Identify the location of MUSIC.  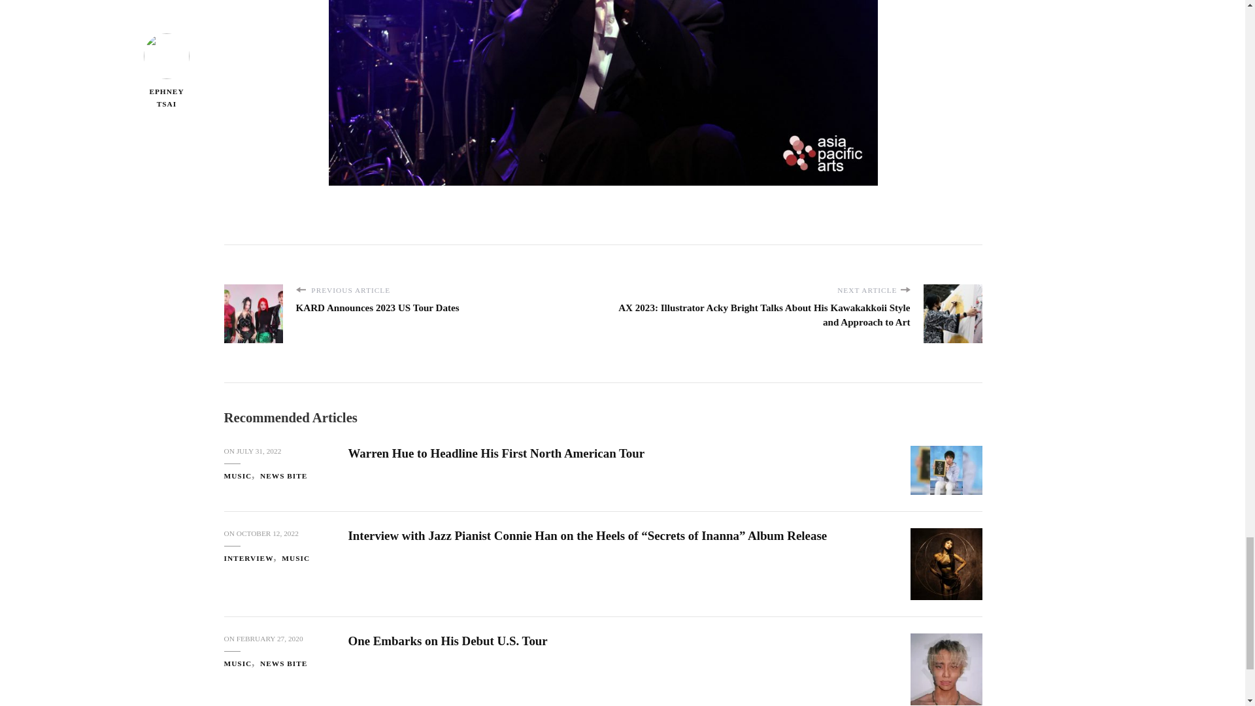
(241, 476).